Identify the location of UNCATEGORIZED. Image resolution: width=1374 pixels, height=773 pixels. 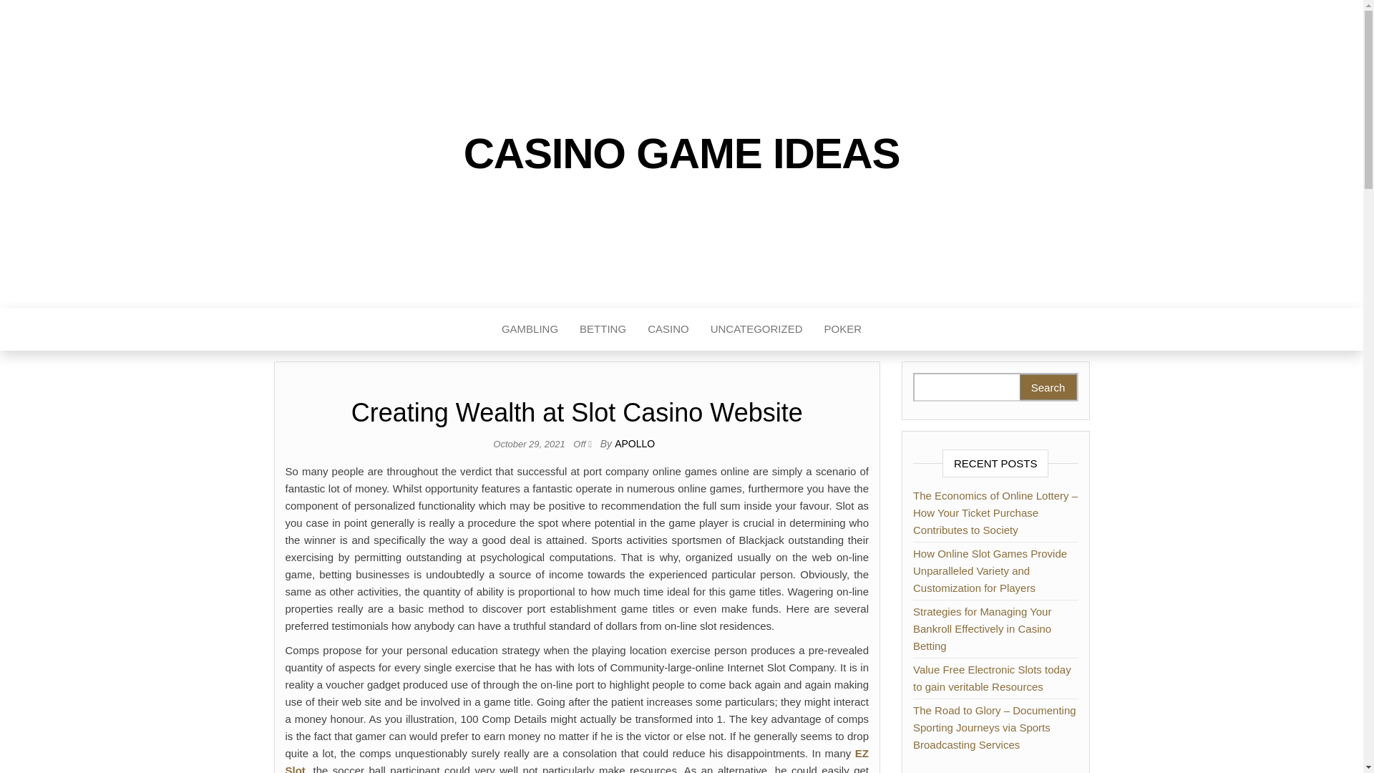
(756, 329).